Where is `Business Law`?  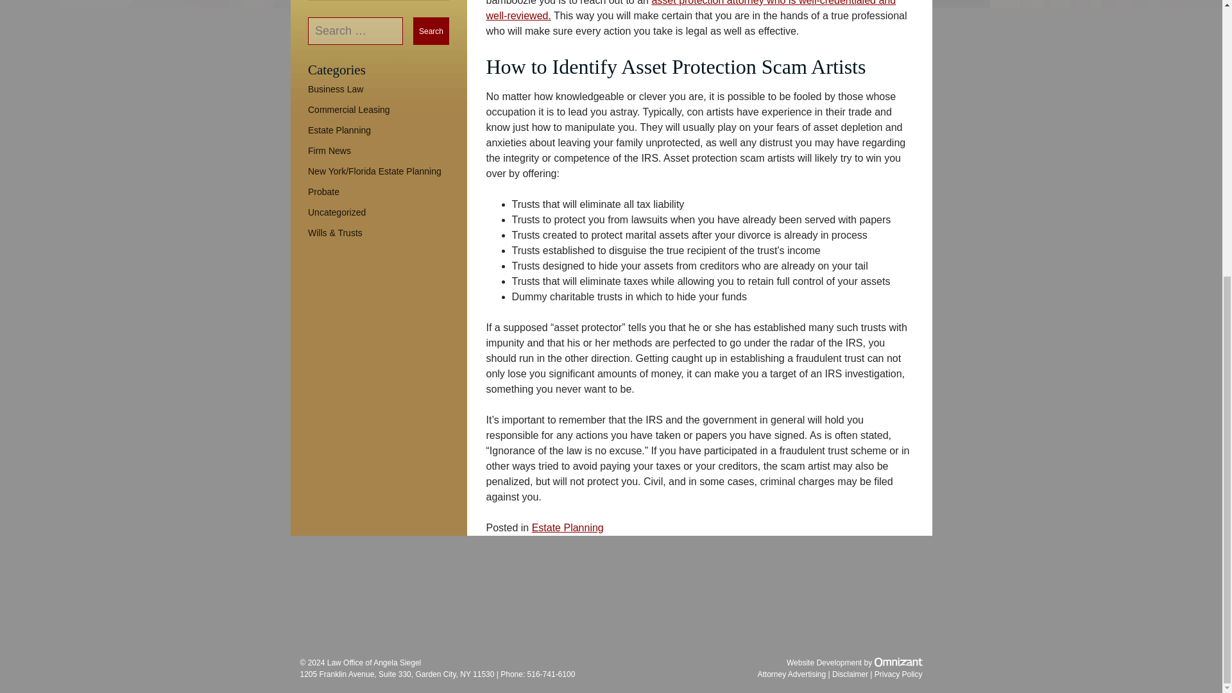 Business Law is located at coordinates (336, 89).